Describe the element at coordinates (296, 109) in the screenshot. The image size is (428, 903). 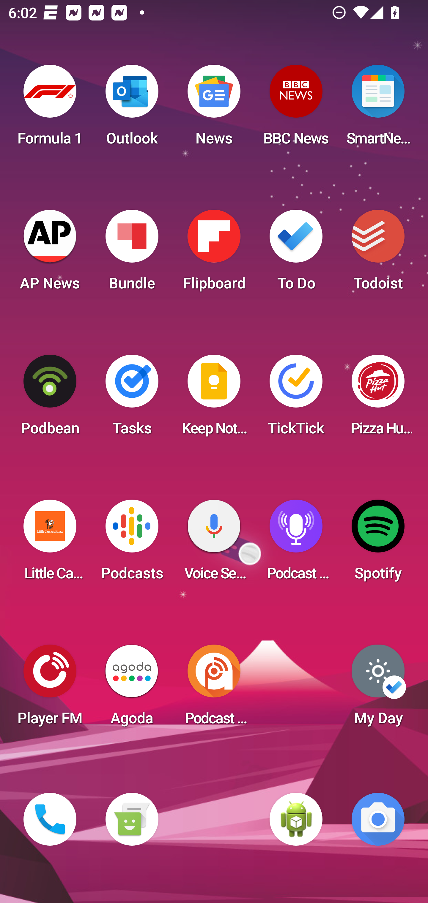
I see `BBC News` at that location.